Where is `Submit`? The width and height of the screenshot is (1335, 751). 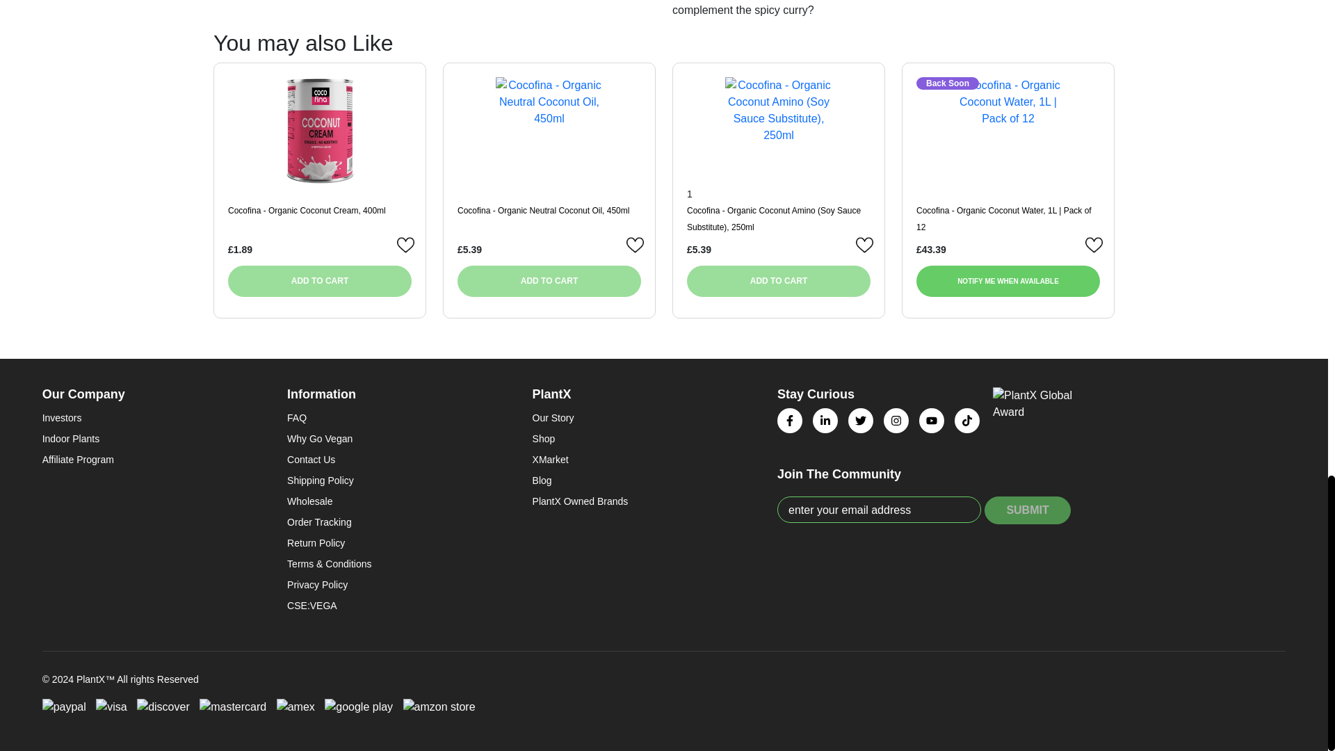
Submit is located at coordinates (1028, 510).